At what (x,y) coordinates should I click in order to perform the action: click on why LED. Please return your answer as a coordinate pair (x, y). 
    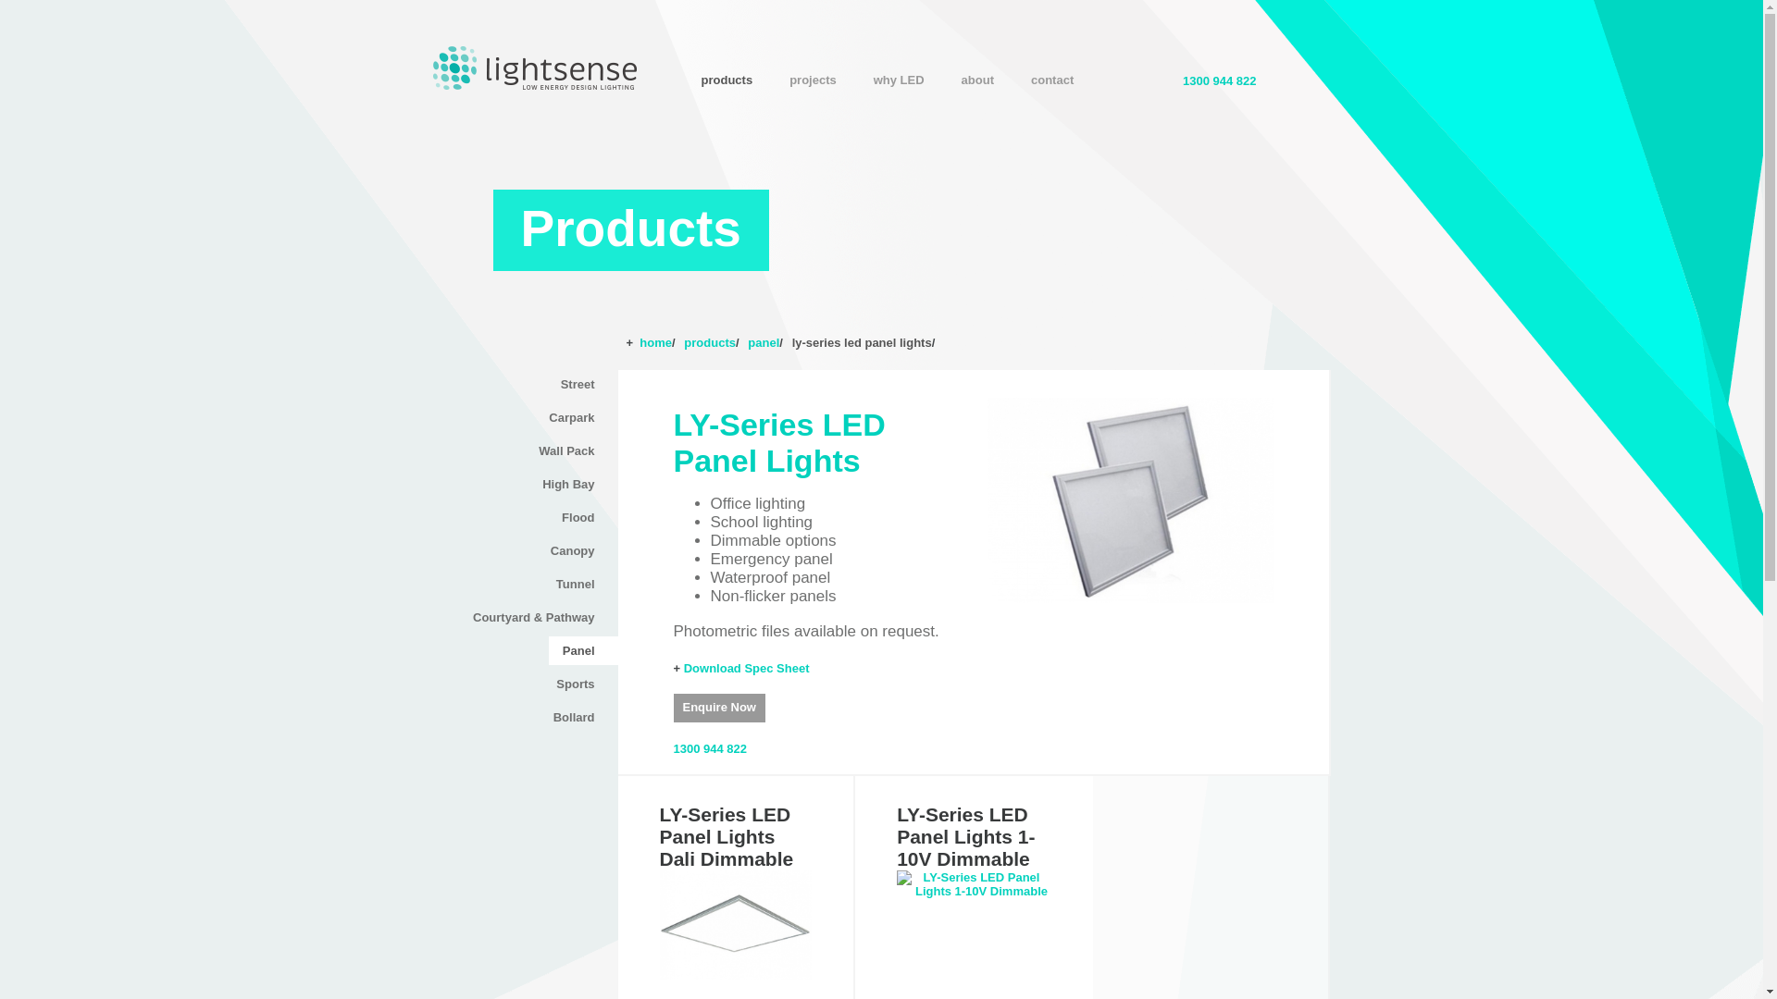
    Looking at the image, I should click on (899, 80).